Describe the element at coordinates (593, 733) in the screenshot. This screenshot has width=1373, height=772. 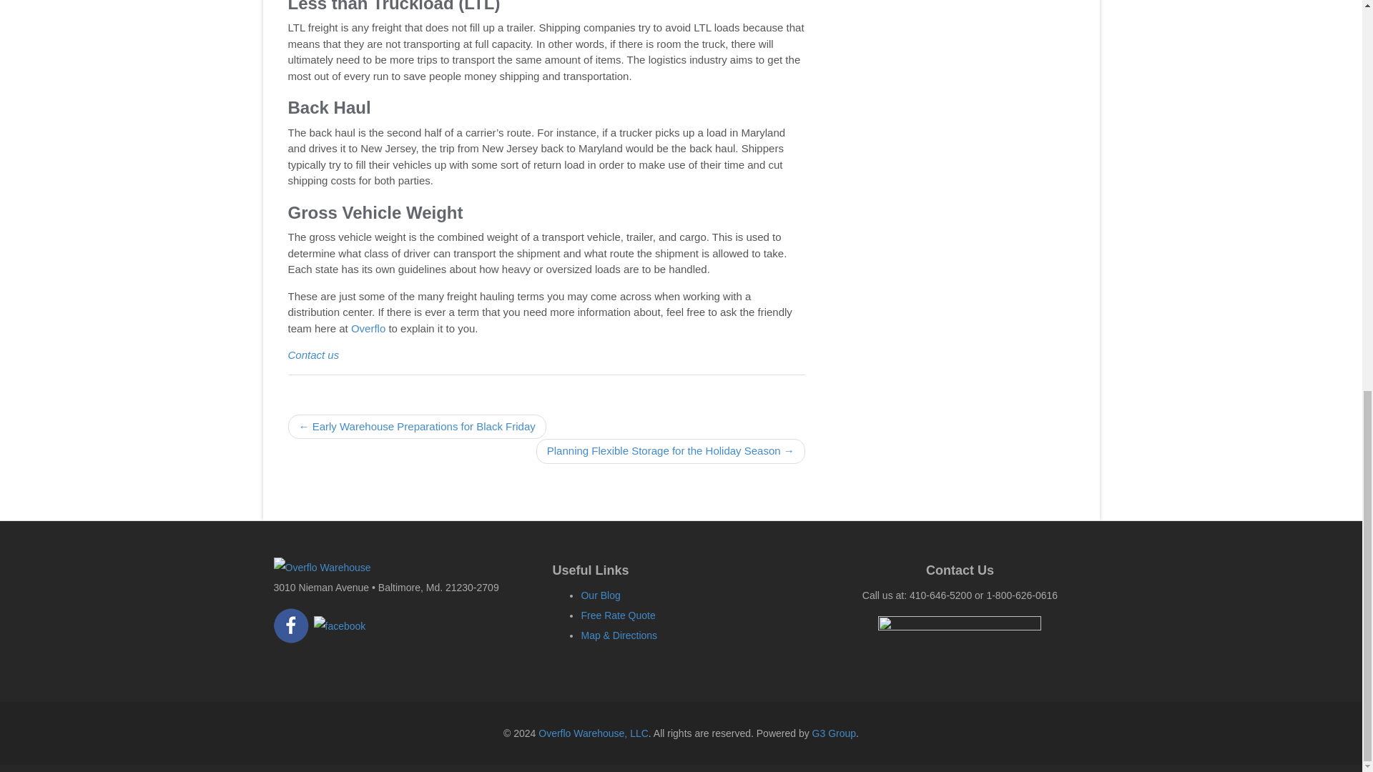
I see `Overflo Warehouse, LLC` at that location.